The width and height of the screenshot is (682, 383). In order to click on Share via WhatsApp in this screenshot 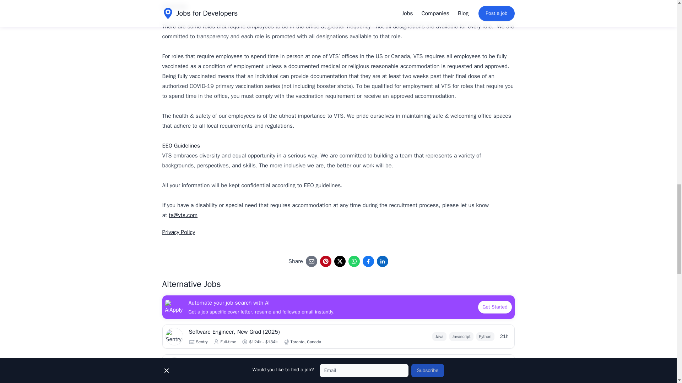, I will do `click(354, 261)`.